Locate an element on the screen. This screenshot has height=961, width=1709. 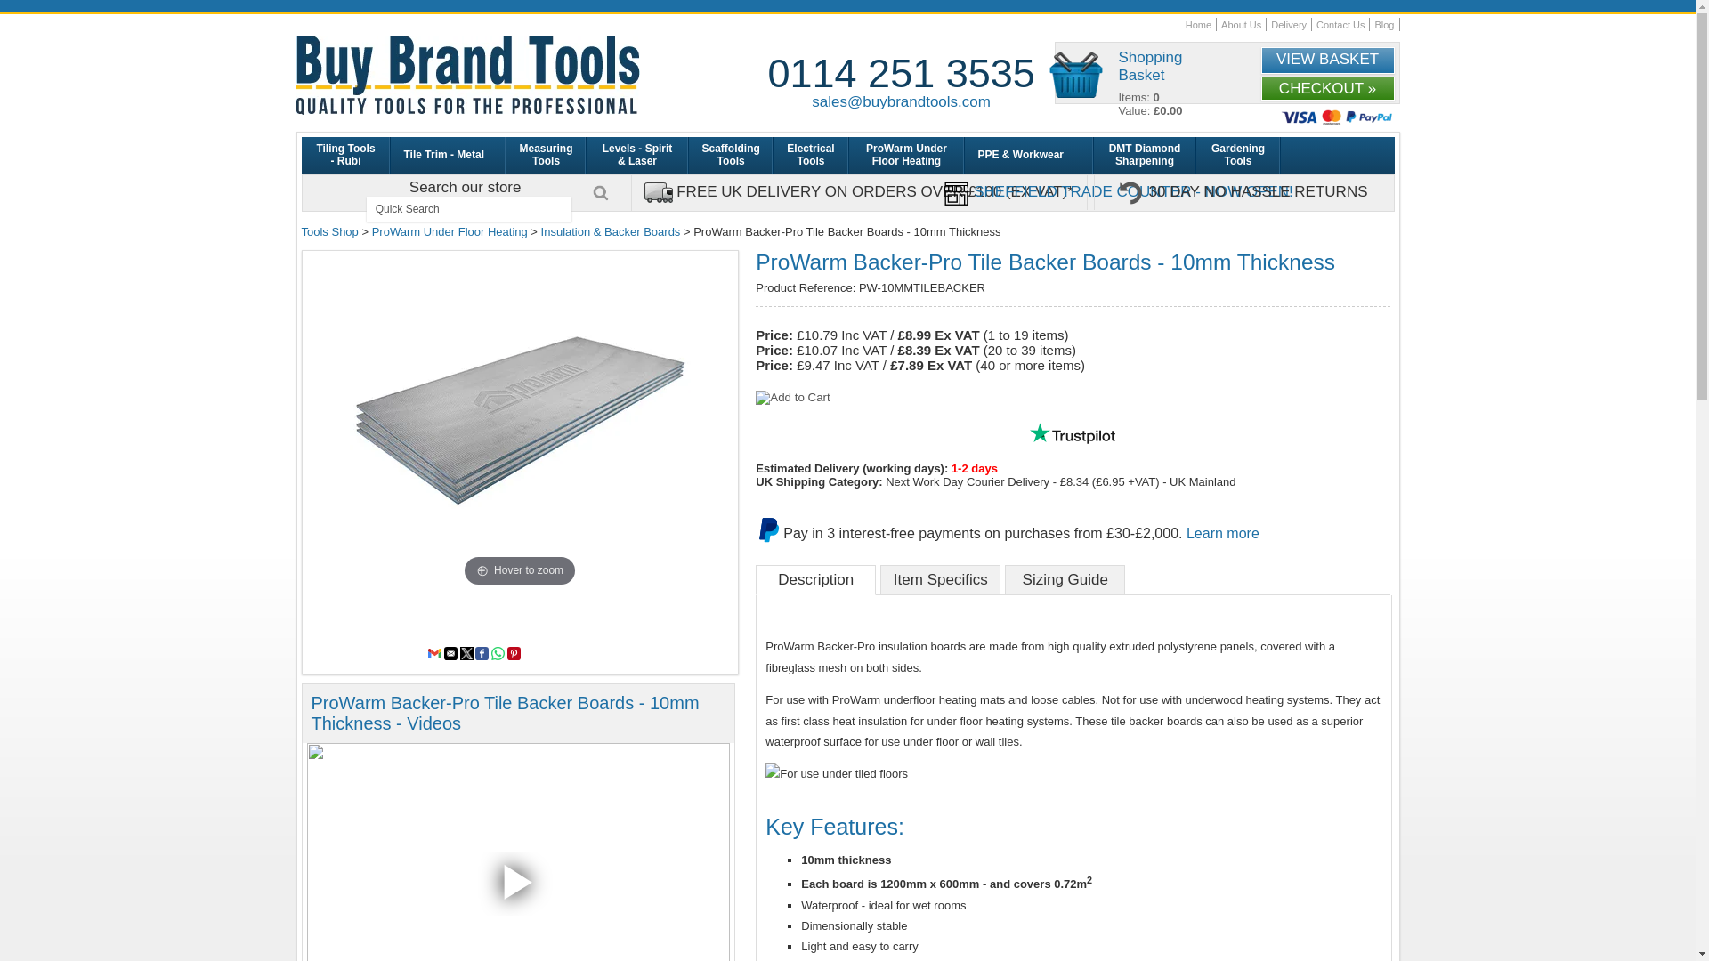
Go! is located at coordinates (600, 192).